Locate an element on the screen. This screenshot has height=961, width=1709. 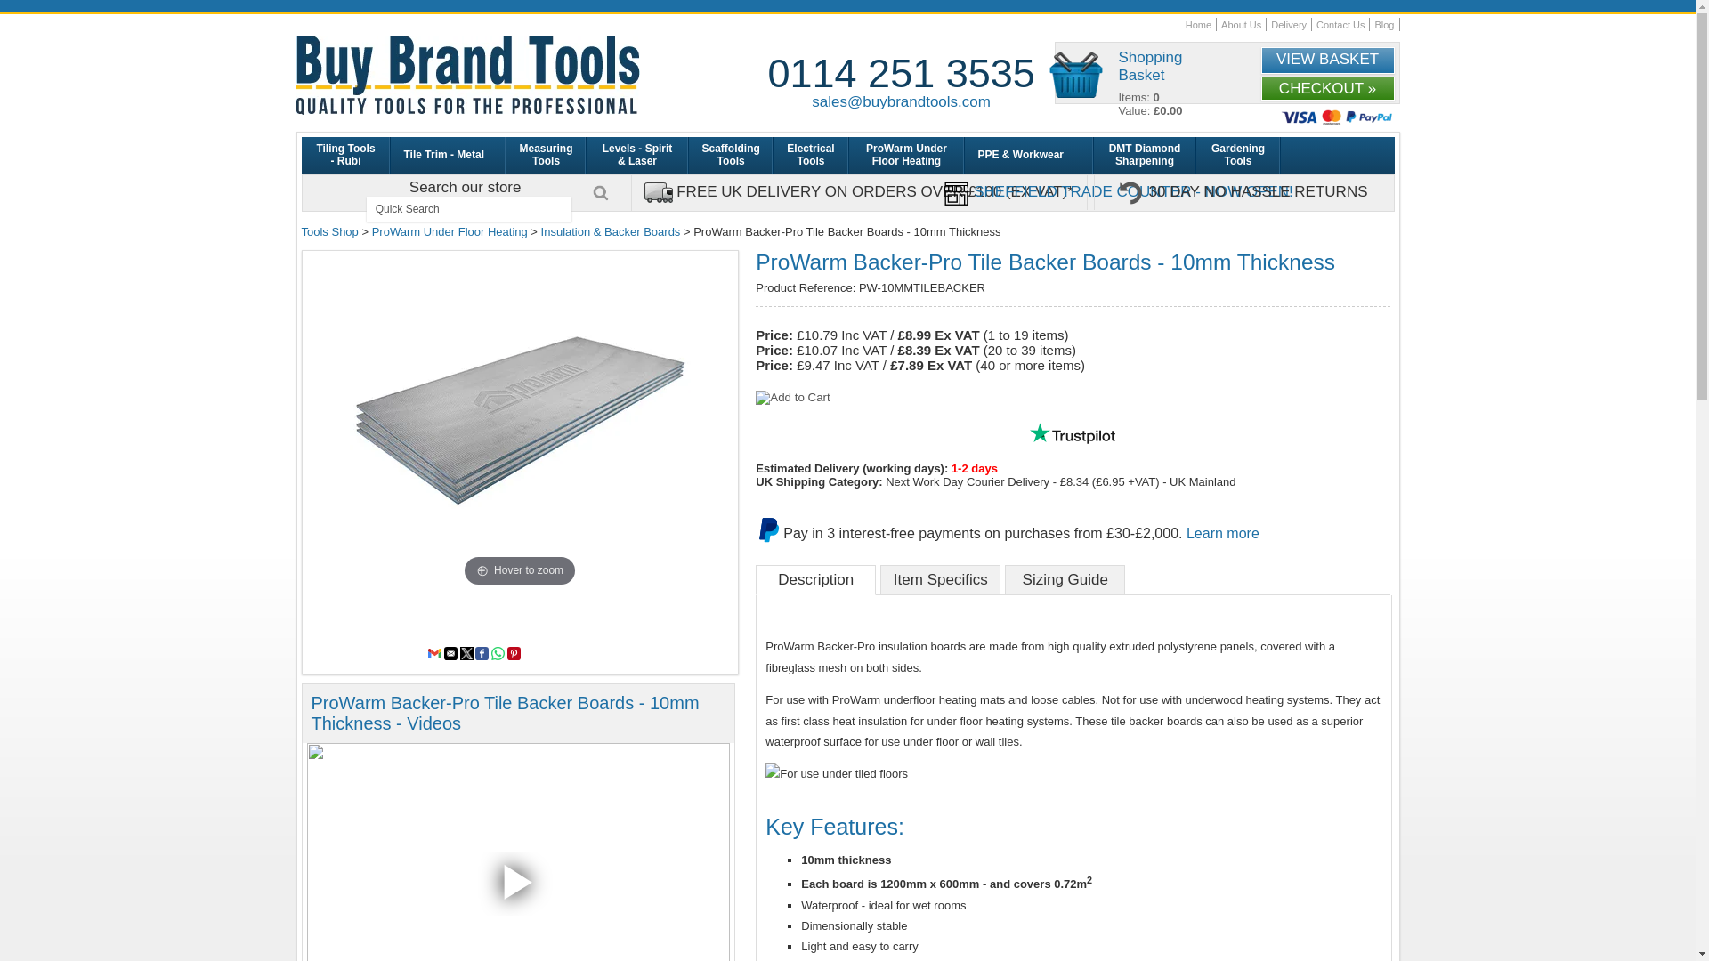
Go! is located at coordinates (600, 192).